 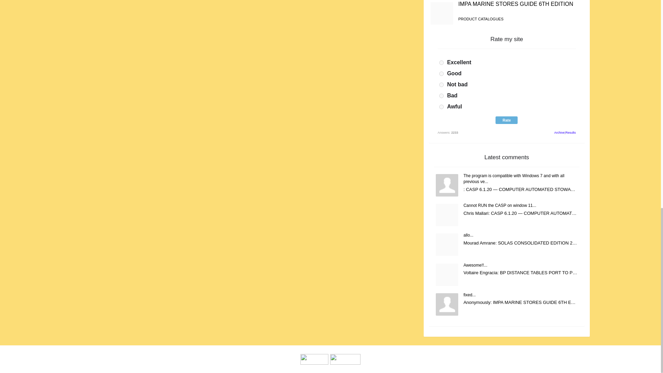 What do you see at coordinates (441, 74) in the screenshot?
I see `2` at bounding box center [441, 74].